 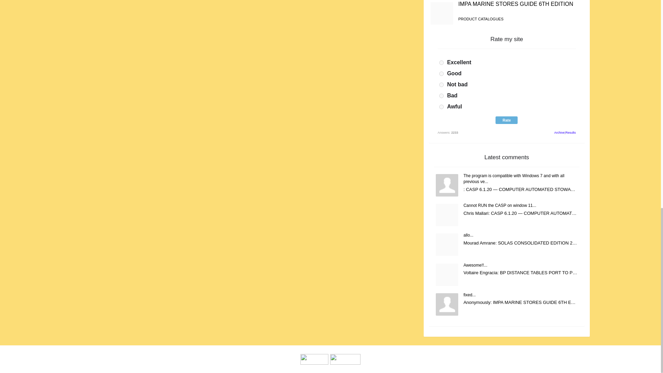 What do you see at coordinates (441, 74) in the screenshot?
I see `2` at bounding box center [441, 74].